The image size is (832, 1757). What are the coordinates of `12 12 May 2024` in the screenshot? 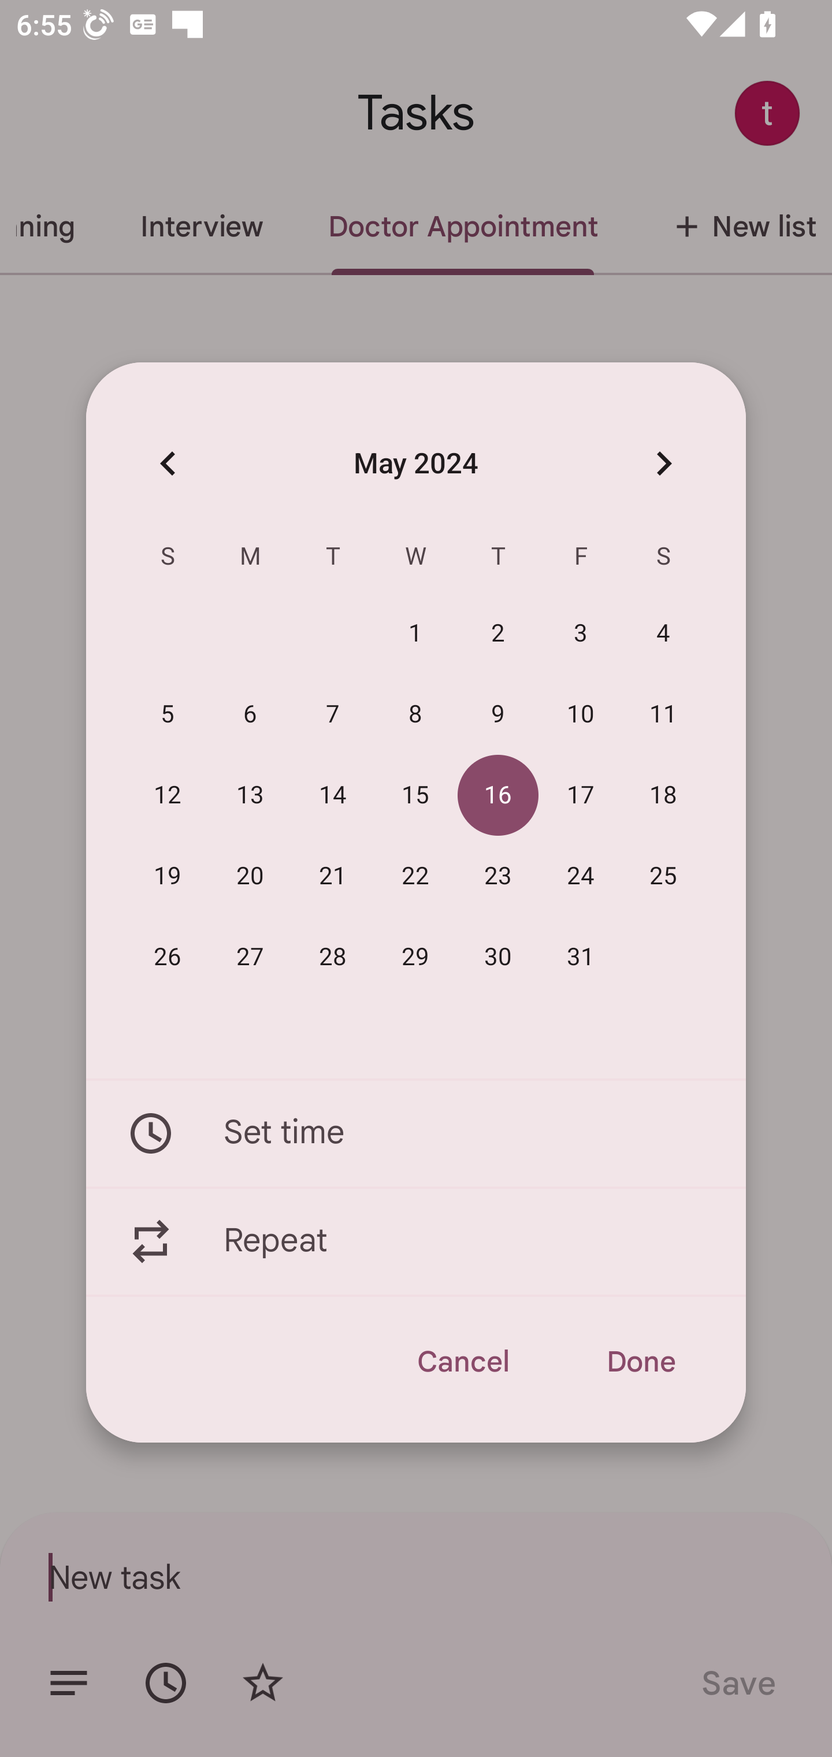 It's located at (168, 796).